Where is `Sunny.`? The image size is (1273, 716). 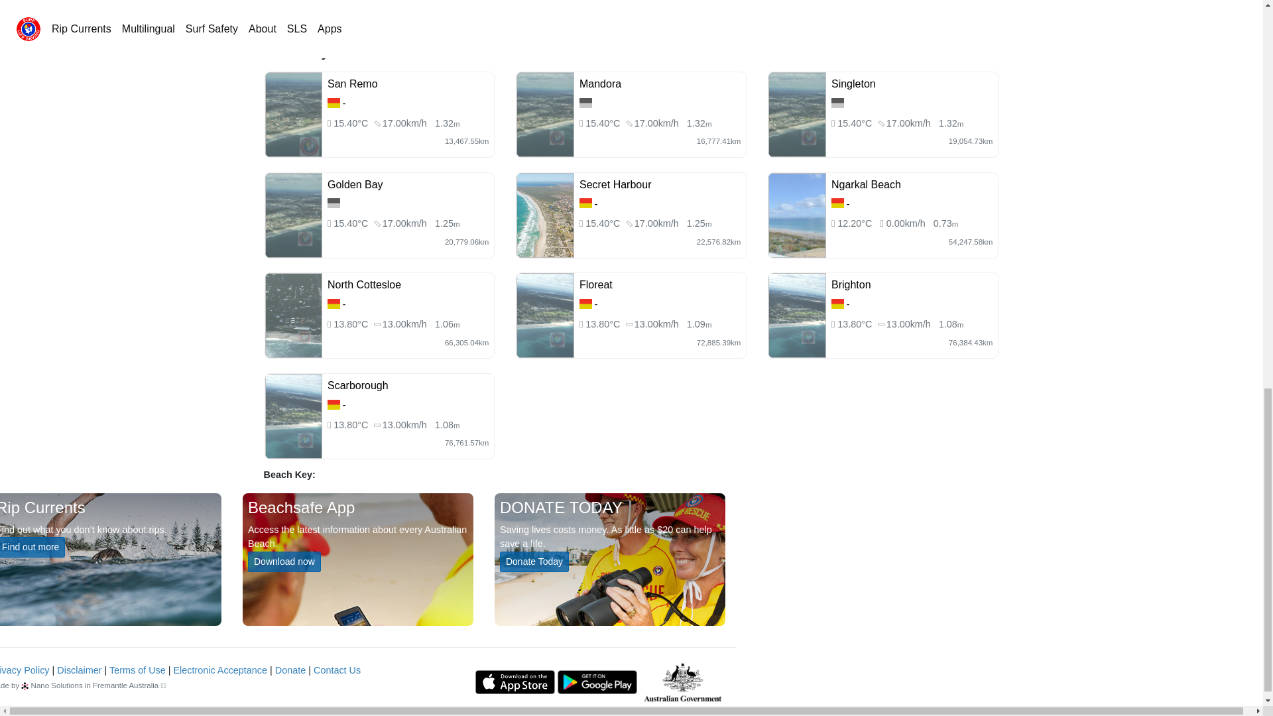
Sunny. is located at coordinates (351, 223).